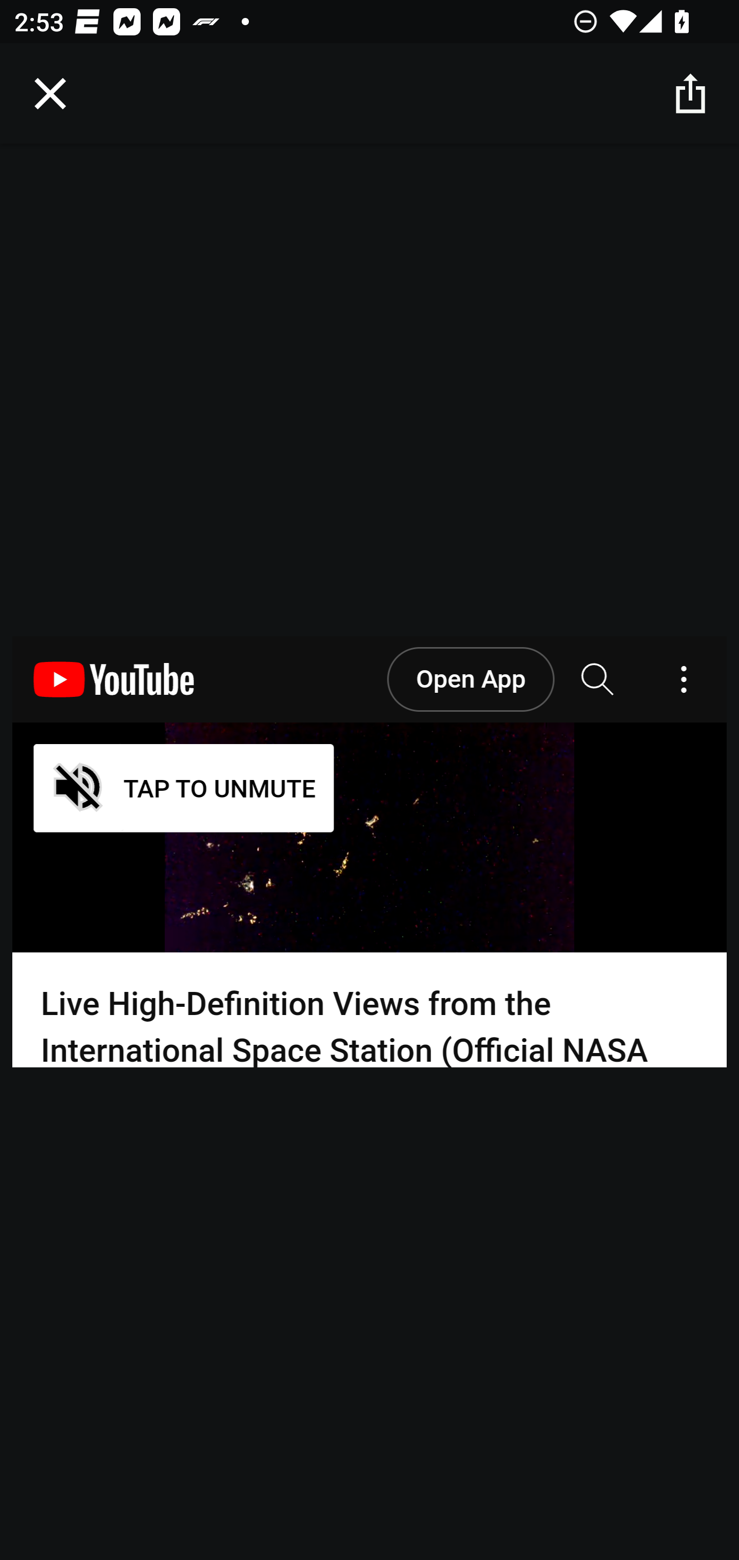 The image size is (739, 1560). What do you see at coordinates (184, 788) in the screenshot?
I see `TAP TO UNMUTE` at bounding box center [184, 788].